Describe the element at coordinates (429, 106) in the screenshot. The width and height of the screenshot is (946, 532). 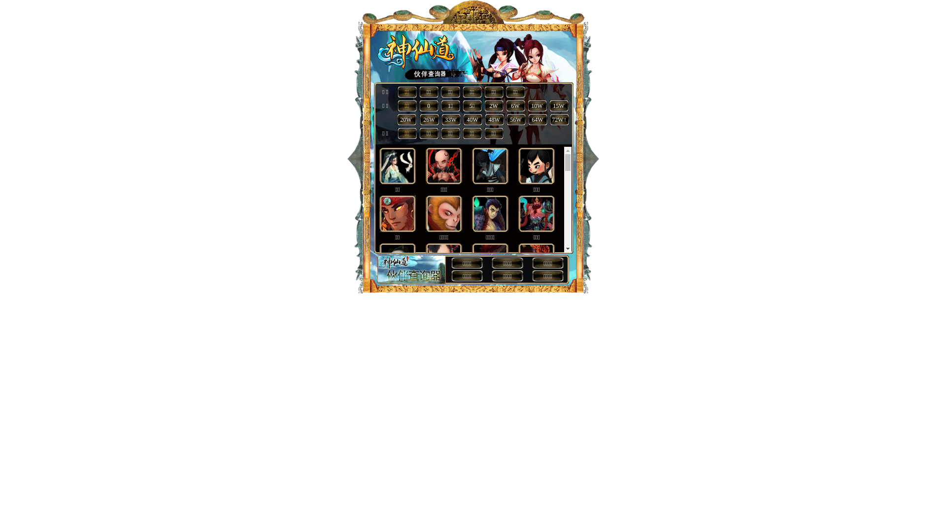
I see `  0  ` at that location.